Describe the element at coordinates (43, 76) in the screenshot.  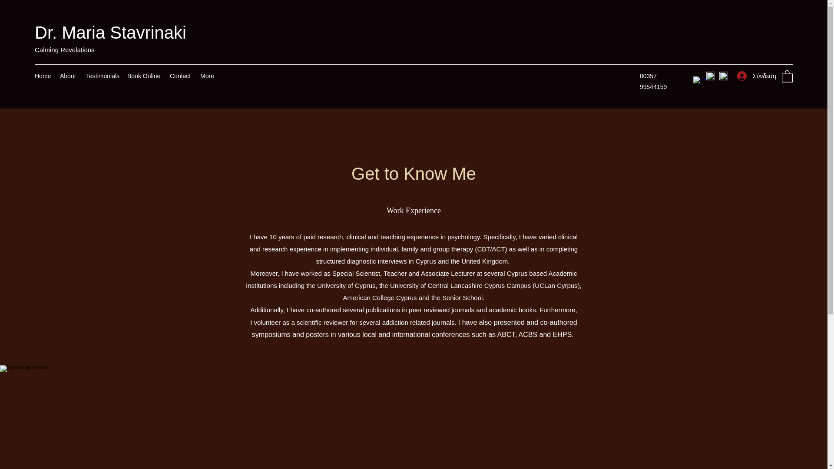
I see `Home` at that location.